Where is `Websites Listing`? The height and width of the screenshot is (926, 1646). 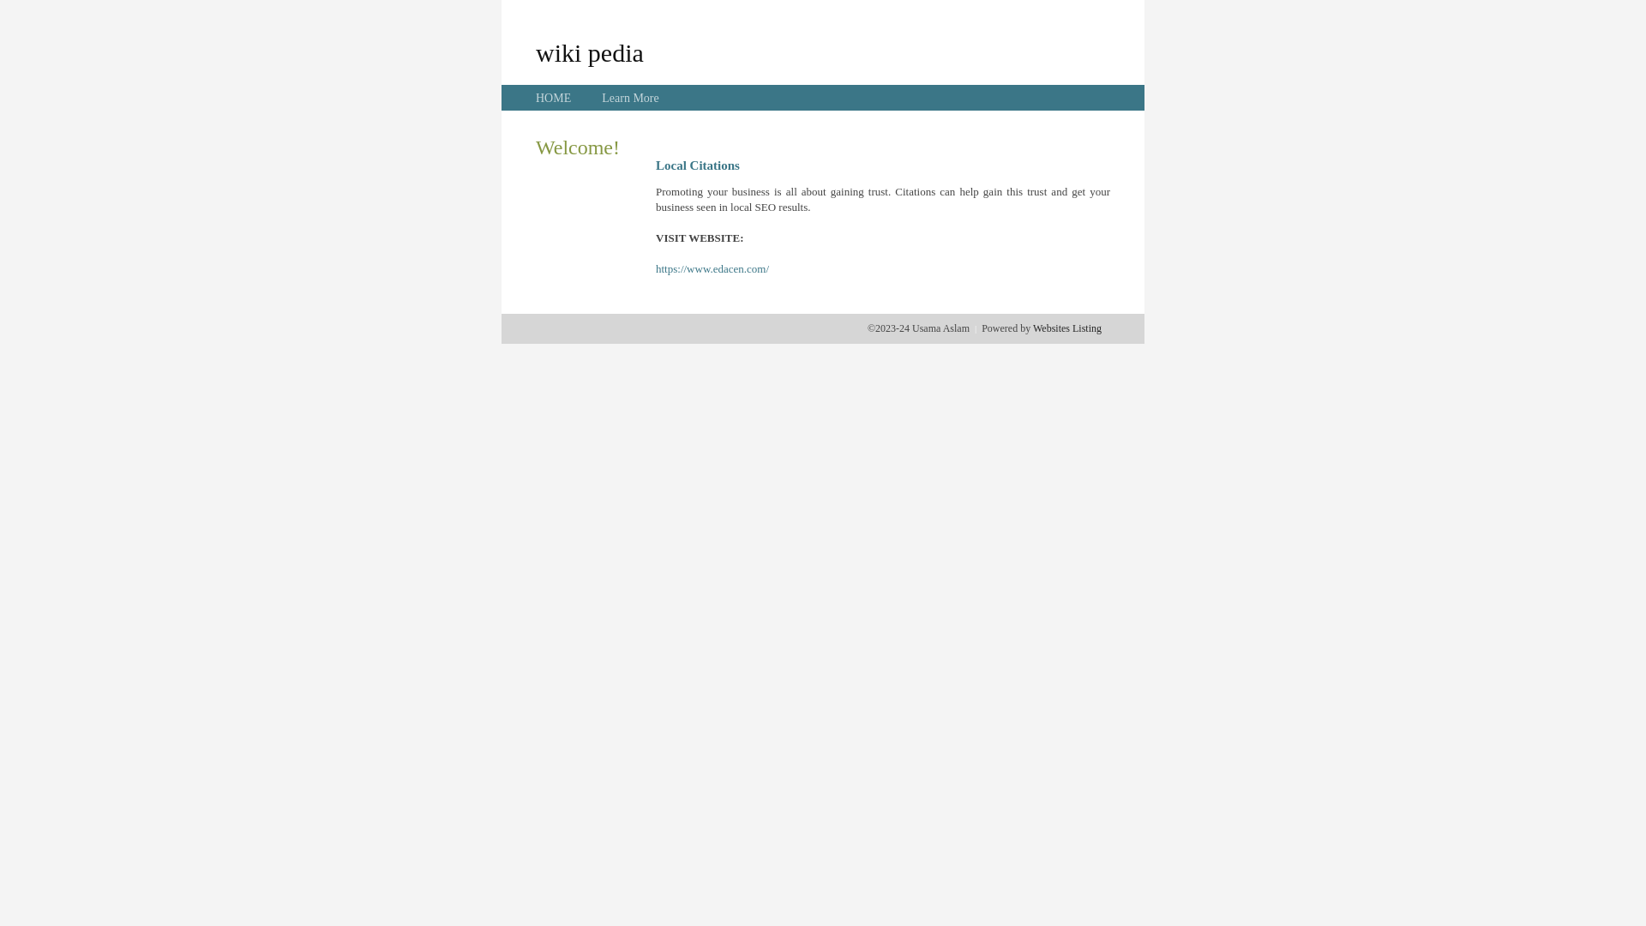
Websites Listing is located at coordinates (1067, 328).